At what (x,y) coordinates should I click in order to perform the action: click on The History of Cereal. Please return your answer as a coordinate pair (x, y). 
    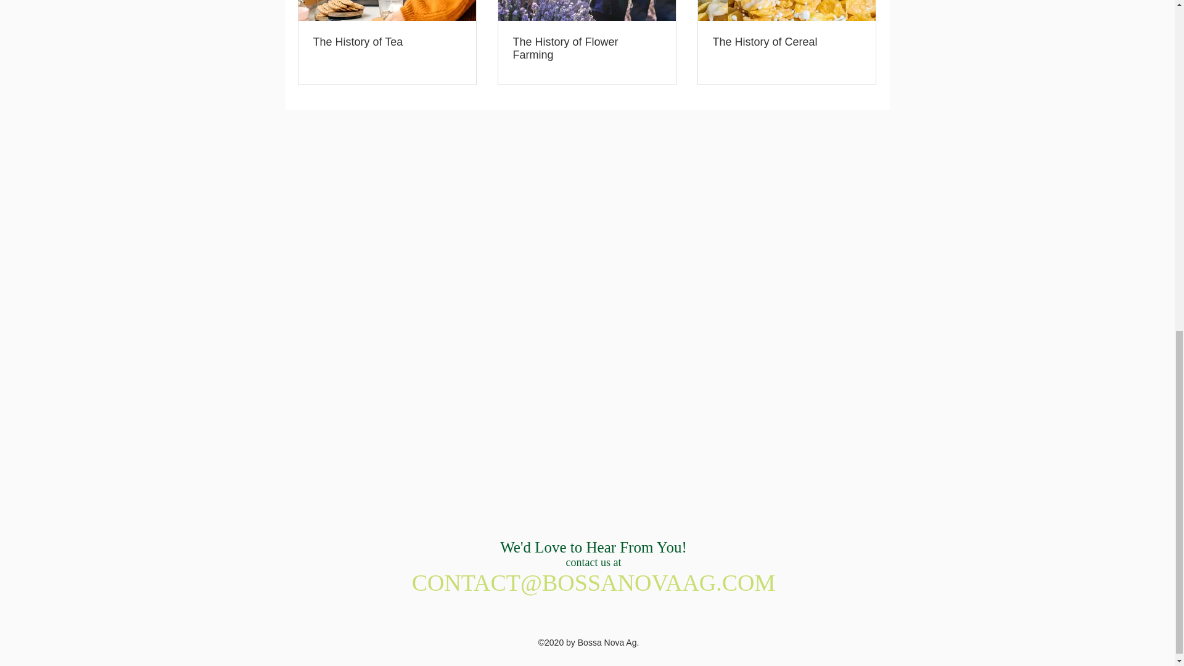
    Looking at the image, I should click on (786, 42).